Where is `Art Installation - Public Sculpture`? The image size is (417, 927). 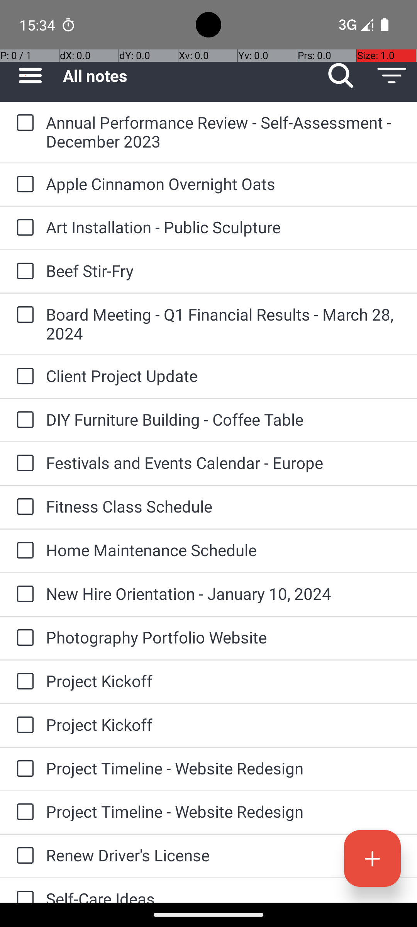 Art Installation - Public Sculpture is located at coordinates (224, 227).